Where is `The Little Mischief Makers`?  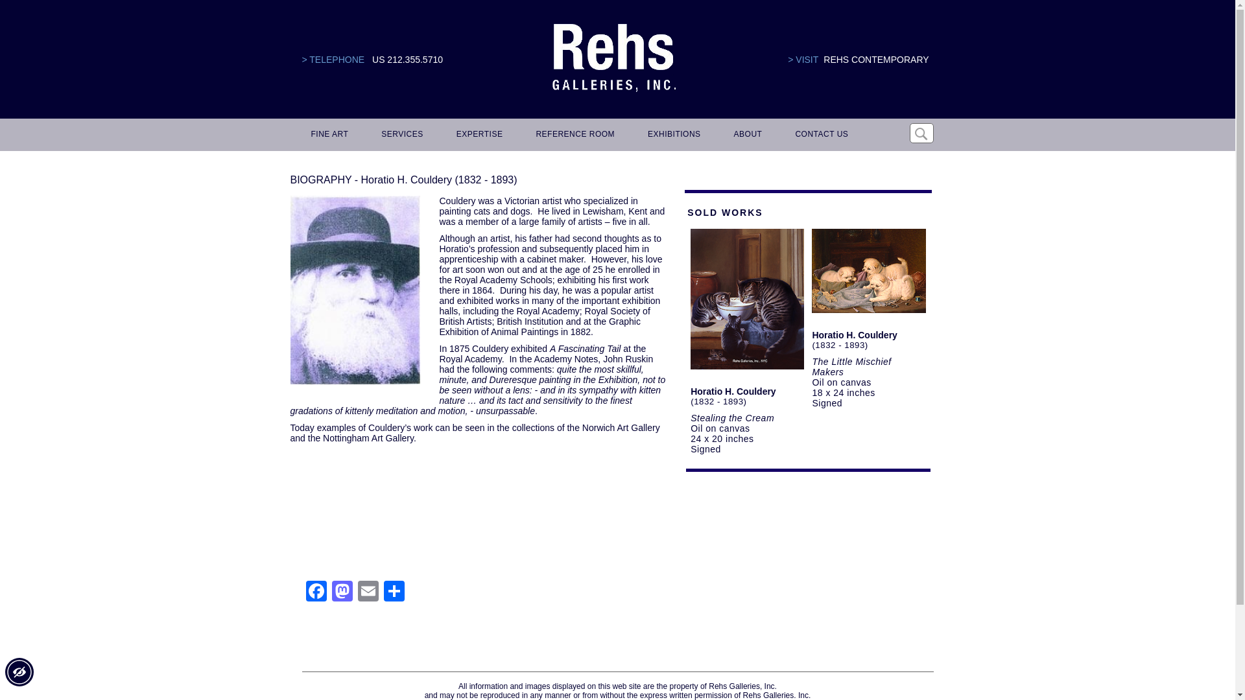 The Little Mischief Makers is located at coordinates (851, 367).